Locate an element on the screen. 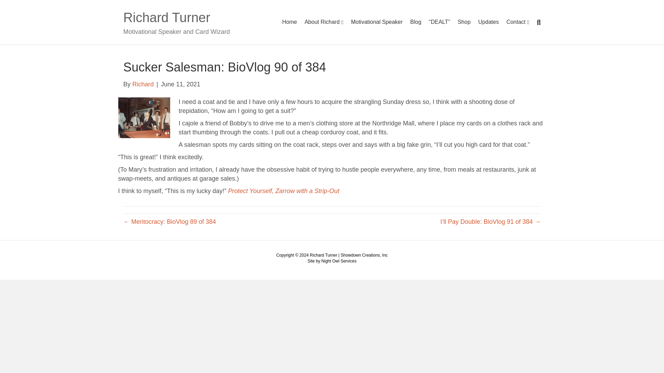  Shop is located at coordinates (463, 22).